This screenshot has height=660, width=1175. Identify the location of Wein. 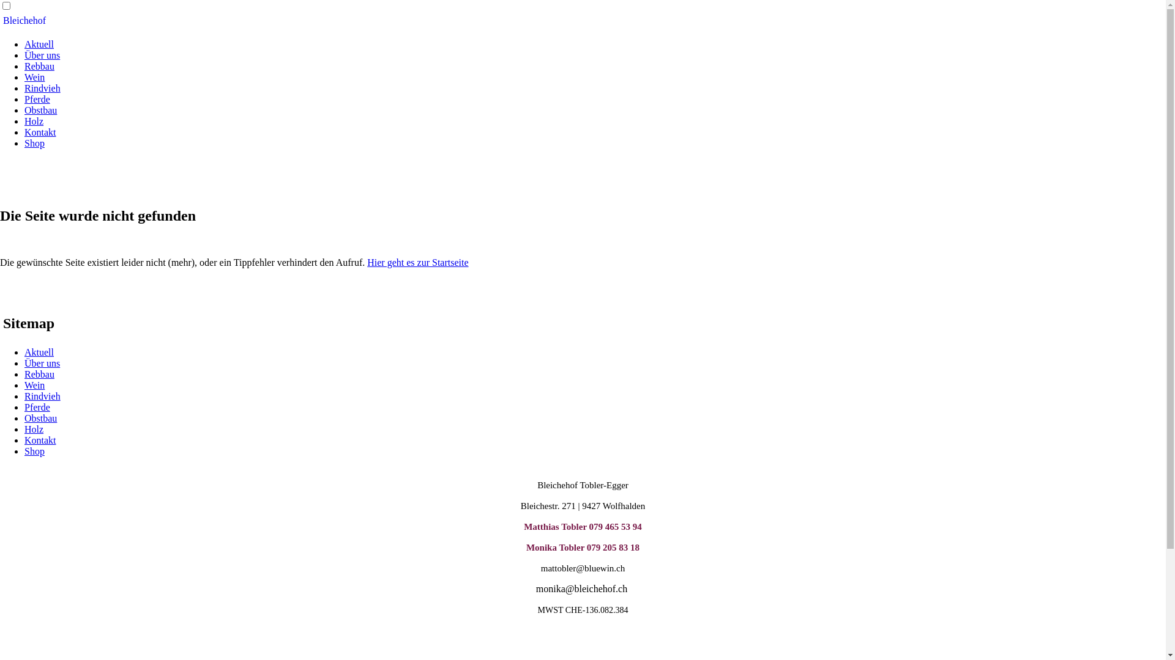
(34, 385).